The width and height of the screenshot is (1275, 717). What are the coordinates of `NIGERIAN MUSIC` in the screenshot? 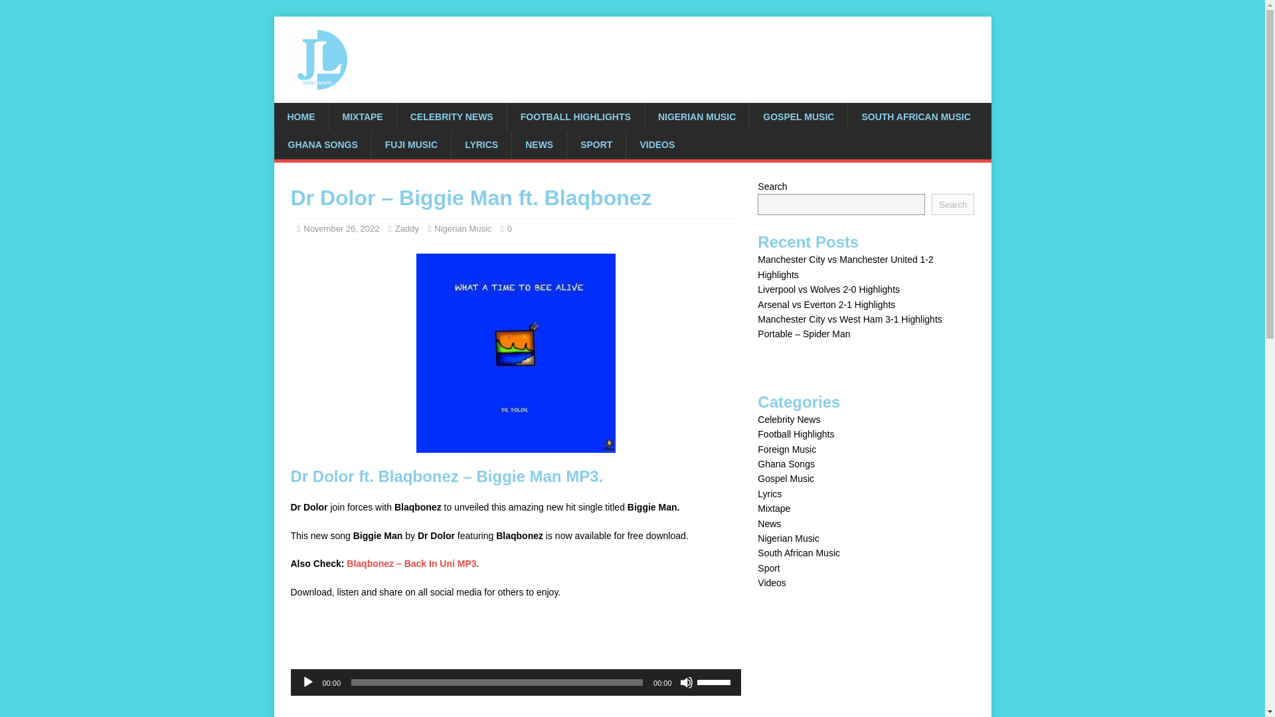 It's located at (696, 117).